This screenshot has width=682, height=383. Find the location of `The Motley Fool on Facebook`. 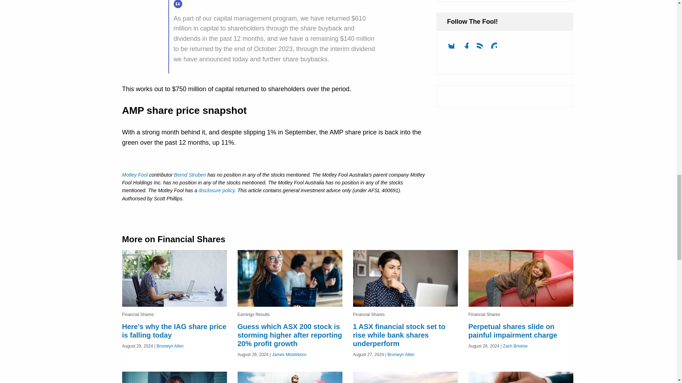

The Motley Fool on Facebook is located at coordinates (468, 48).